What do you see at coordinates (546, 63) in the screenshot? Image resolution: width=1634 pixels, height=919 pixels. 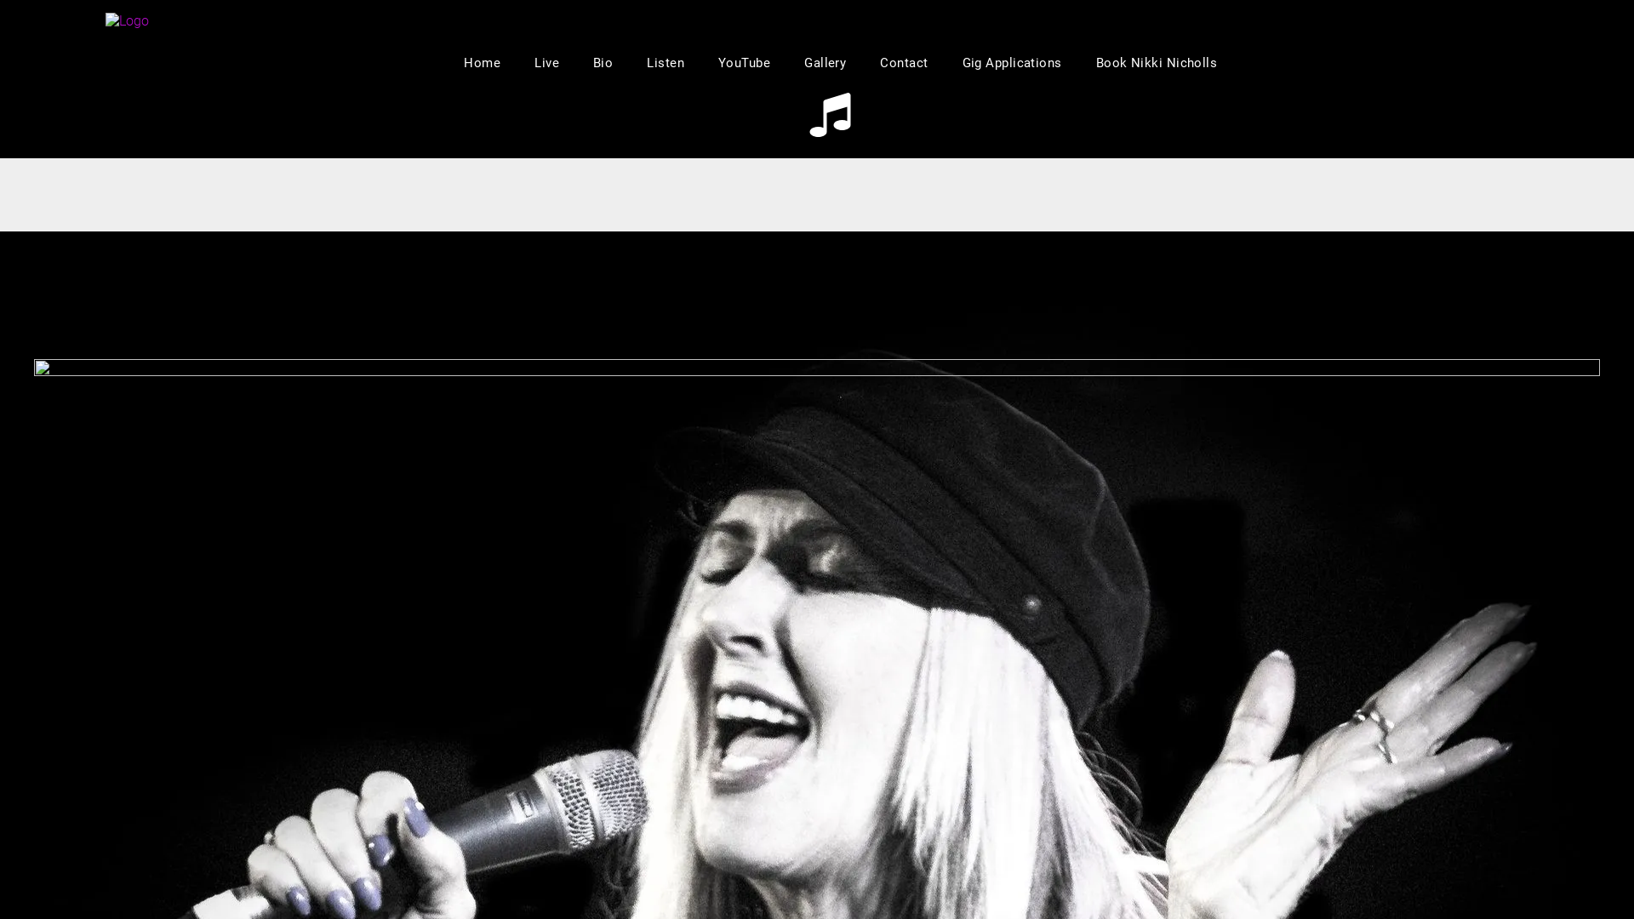 I see `Live` at bounding box center [546, 63].